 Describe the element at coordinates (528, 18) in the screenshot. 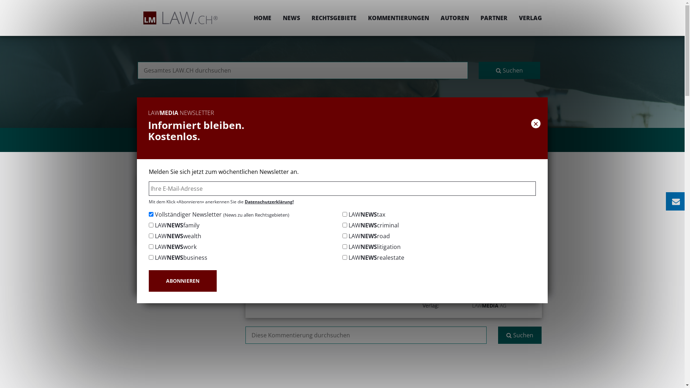

I see `VERLAG` at that location.